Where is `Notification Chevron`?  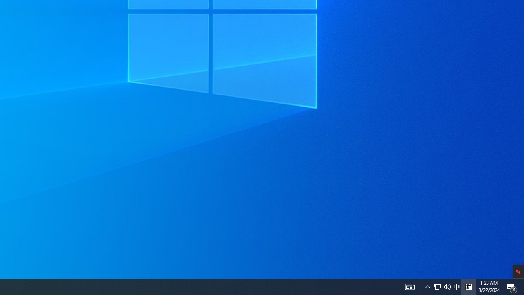 Notification Chevron is located at coordinates (427, 287).